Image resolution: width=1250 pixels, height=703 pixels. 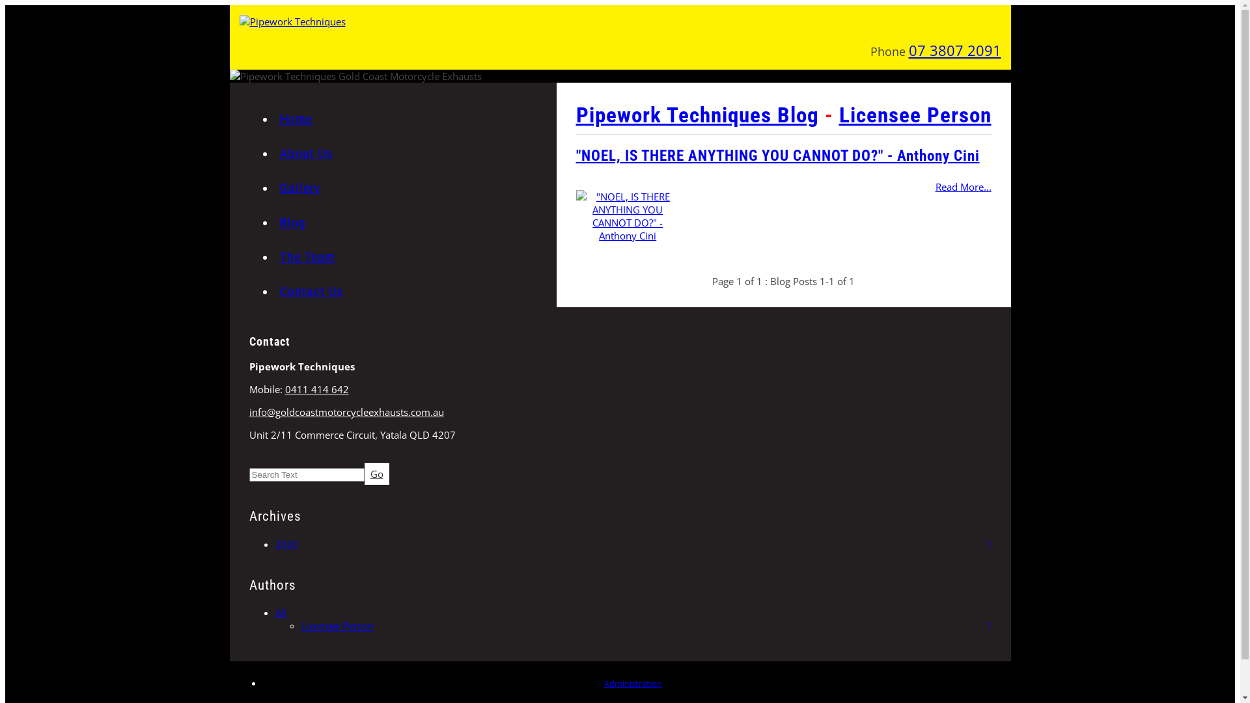 I want to click on Pipework Techniques, so click(x=620, y=21).